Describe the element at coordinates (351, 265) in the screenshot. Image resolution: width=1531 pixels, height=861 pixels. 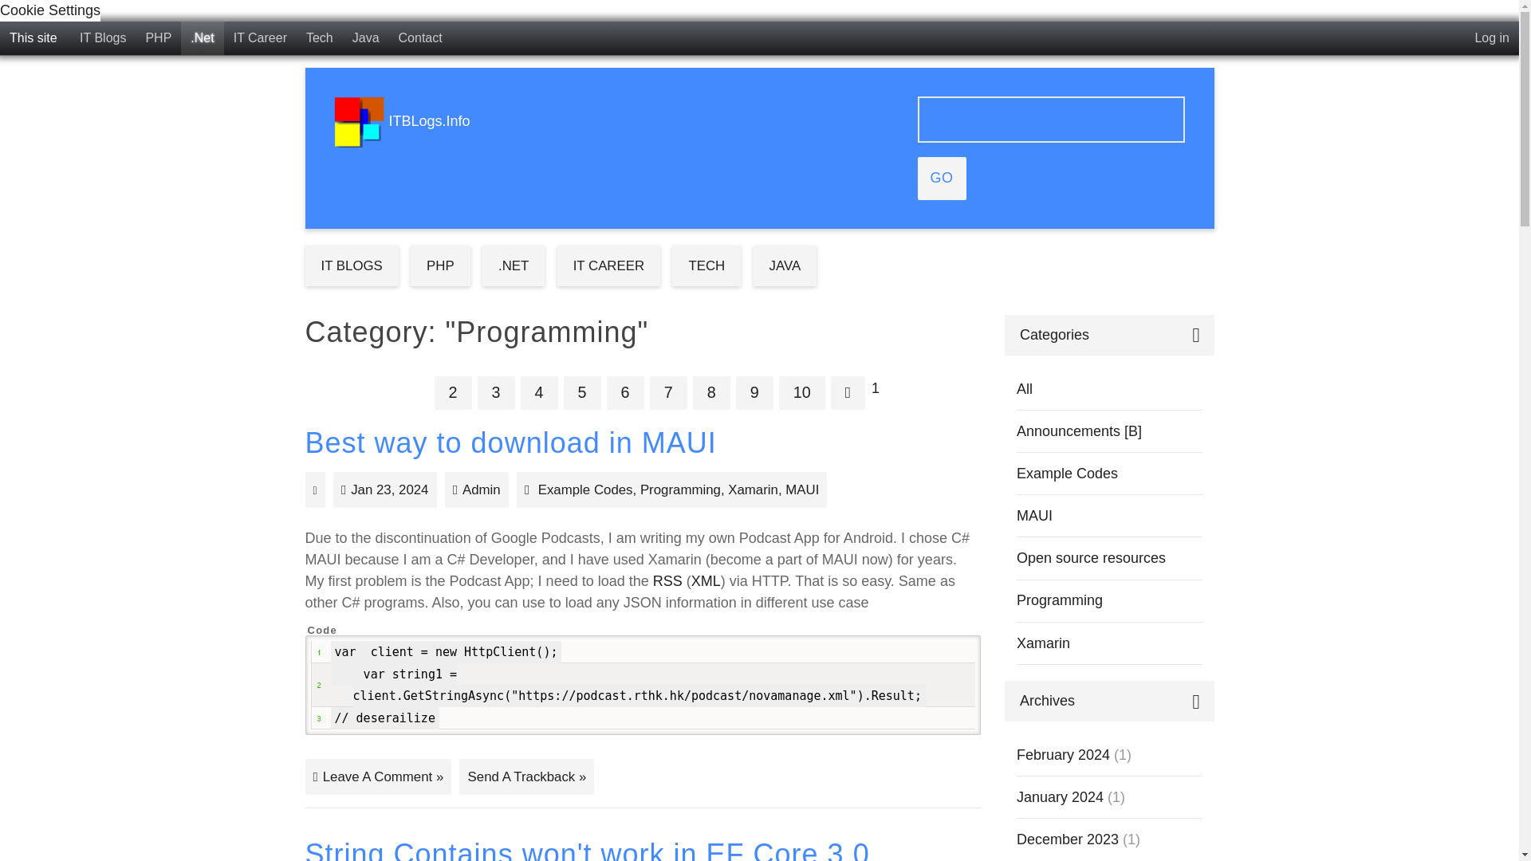
I see `IT BLOGS` at that location.